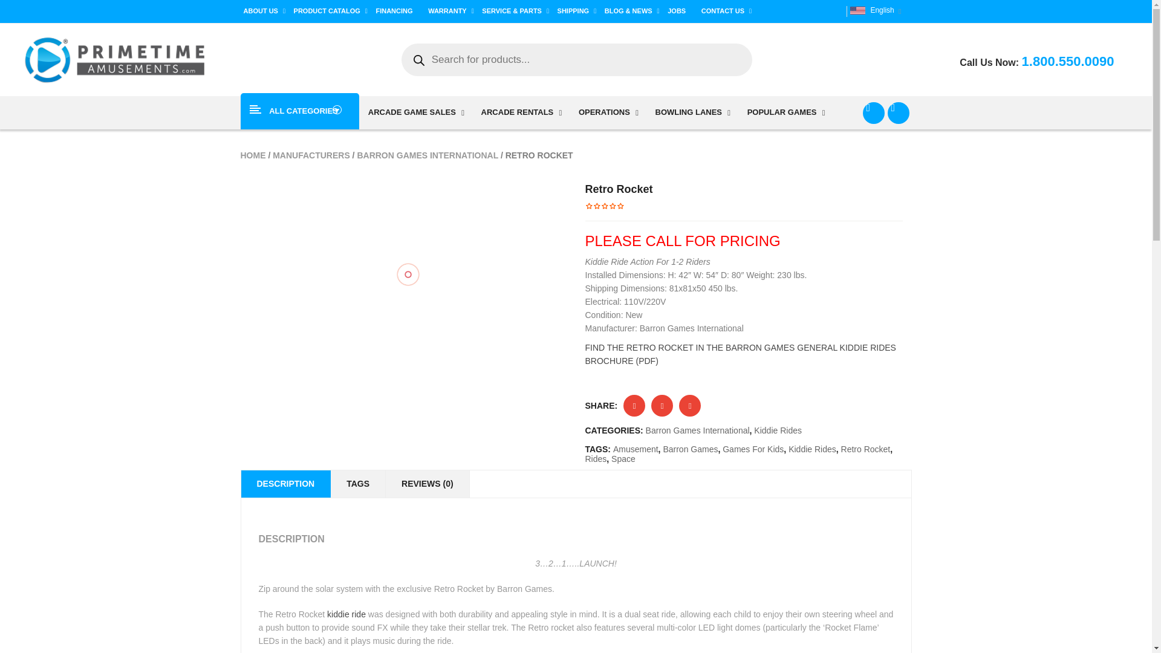 Image resolution: width=1161 pixels, height=653 pixels. What do you see at coordinates (577, 11) in the screenshot?
I see `SHIPPING` at bounding box center [577, 11].